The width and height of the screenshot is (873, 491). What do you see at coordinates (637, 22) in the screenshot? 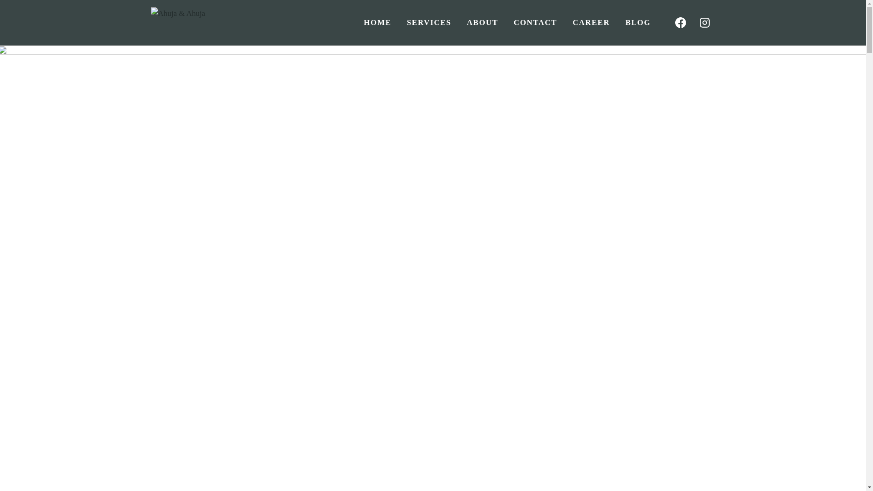
I see `BLOG` at bounding box center [637, 22].